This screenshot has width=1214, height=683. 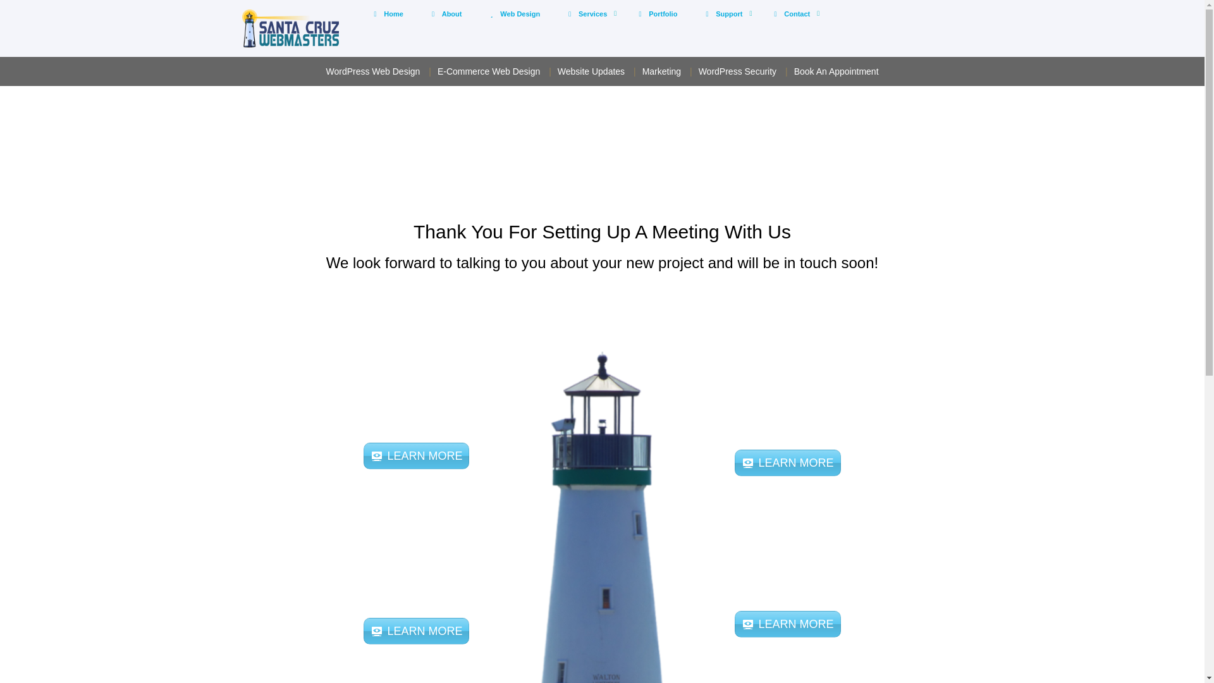 I want to click on Contact Us, so click(x=374, y=14).